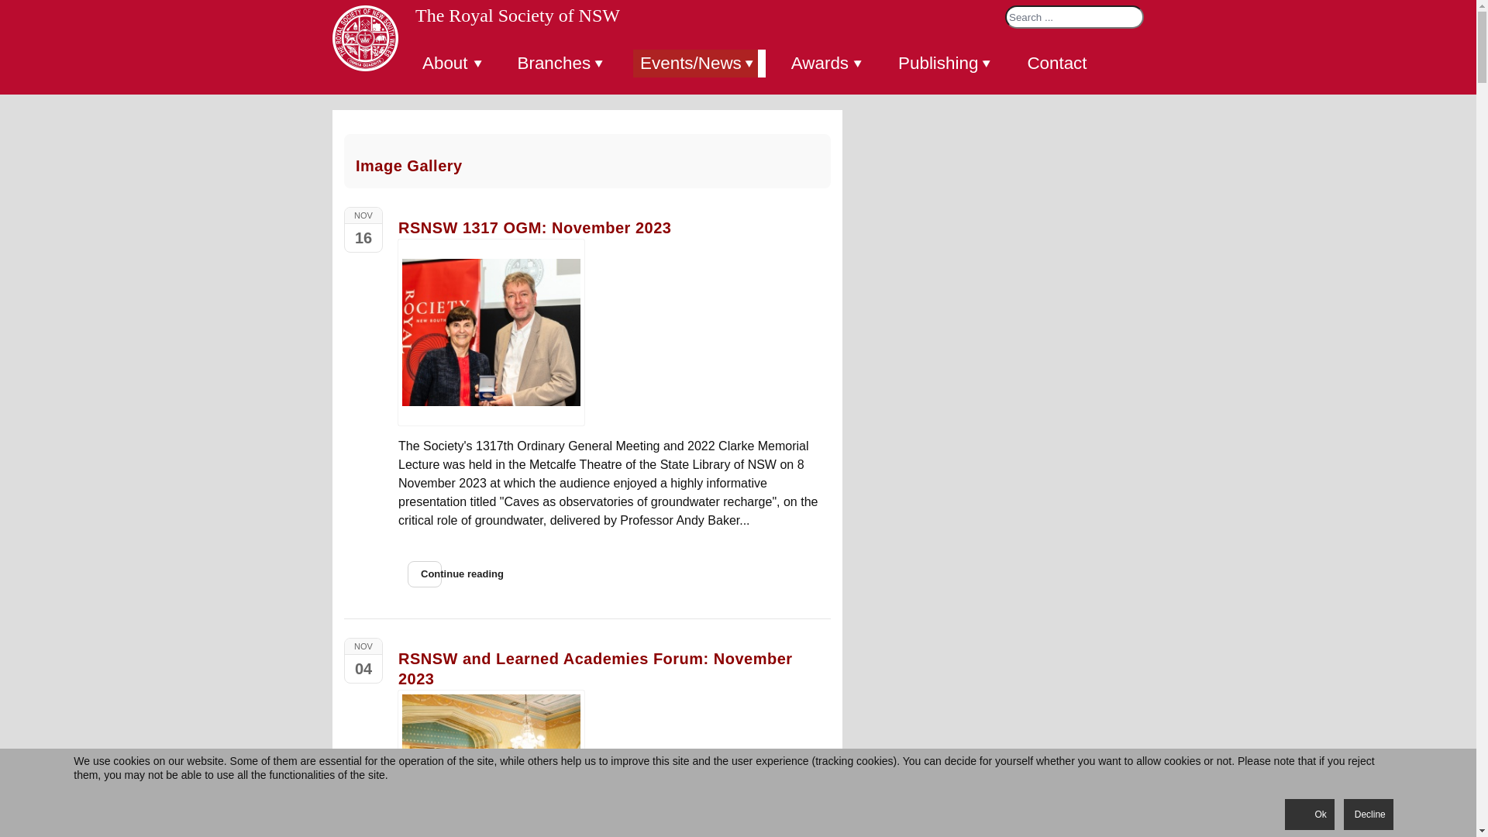 This screenshot has width=1488, height=837. Describe the element at coordinates (1310, 815) in the screenshot. I see `Ok` at that location.